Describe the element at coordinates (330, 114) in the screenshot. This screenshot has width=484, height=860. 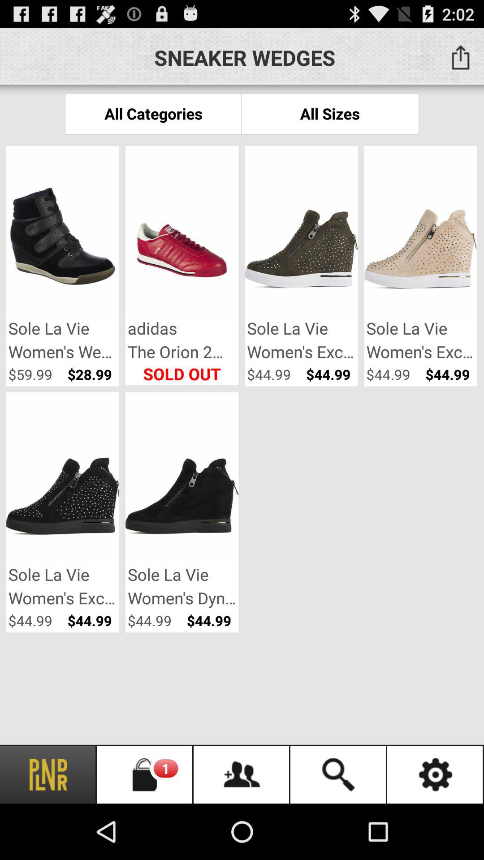
I see `launch app next to the all categories item` at that location.